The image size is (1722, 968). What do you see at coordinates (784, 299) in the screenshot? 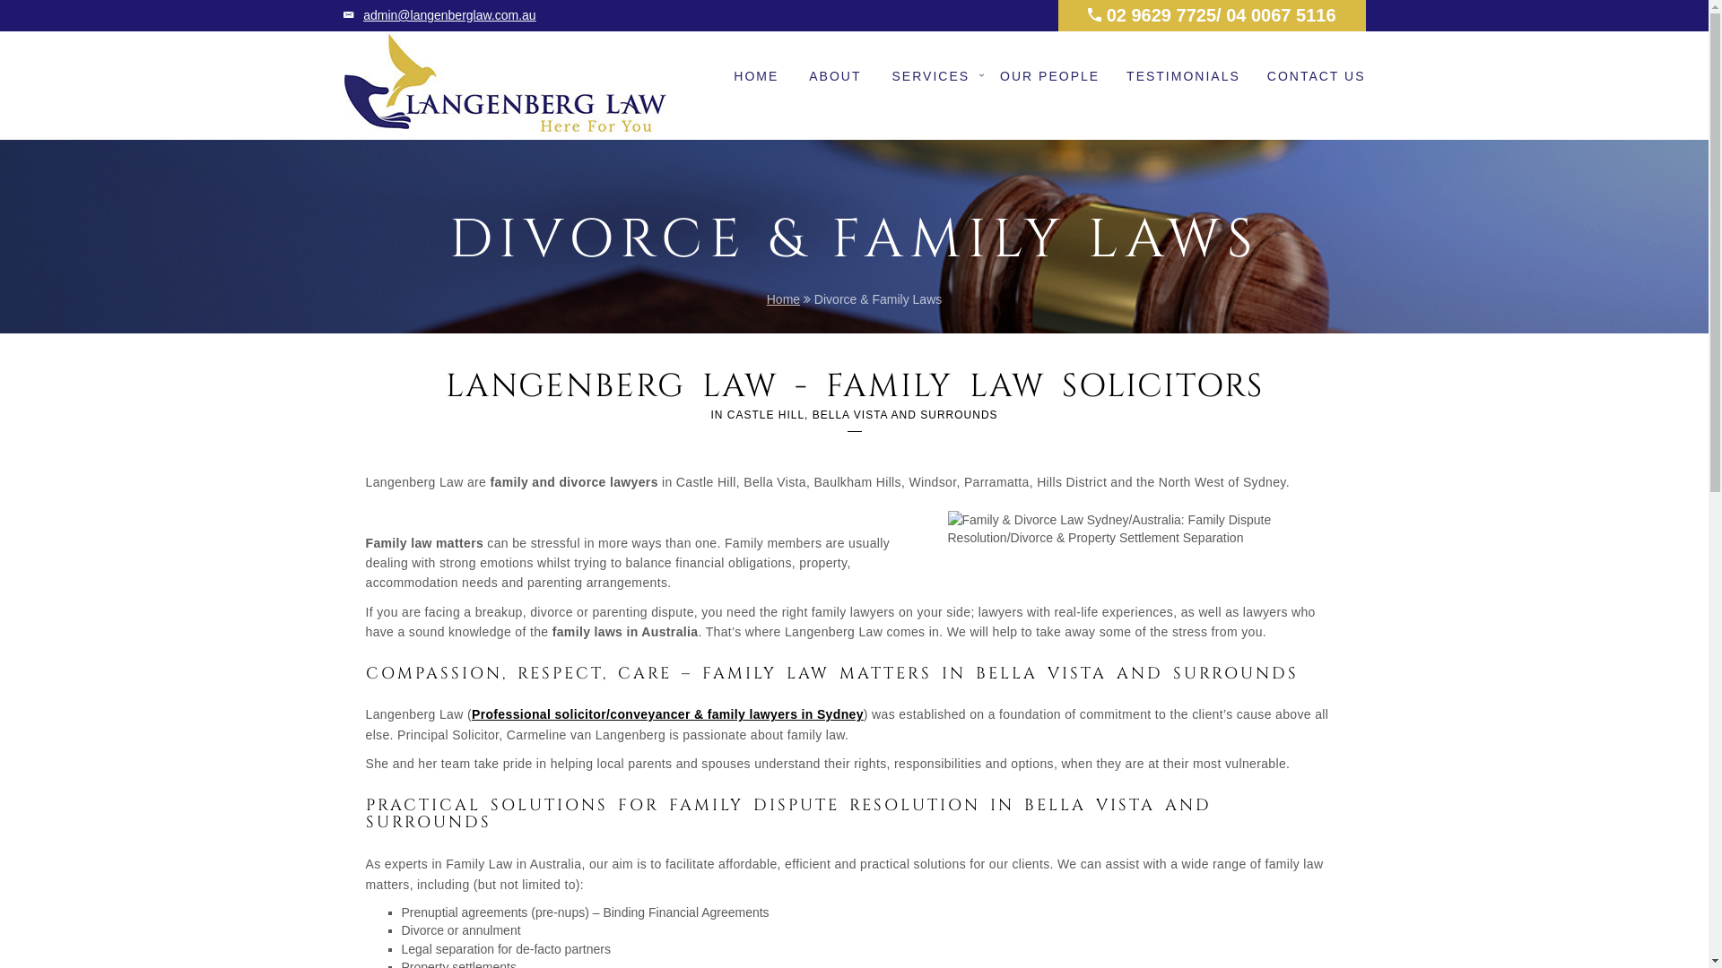
I see `Home` at bounding box center [784, 299].